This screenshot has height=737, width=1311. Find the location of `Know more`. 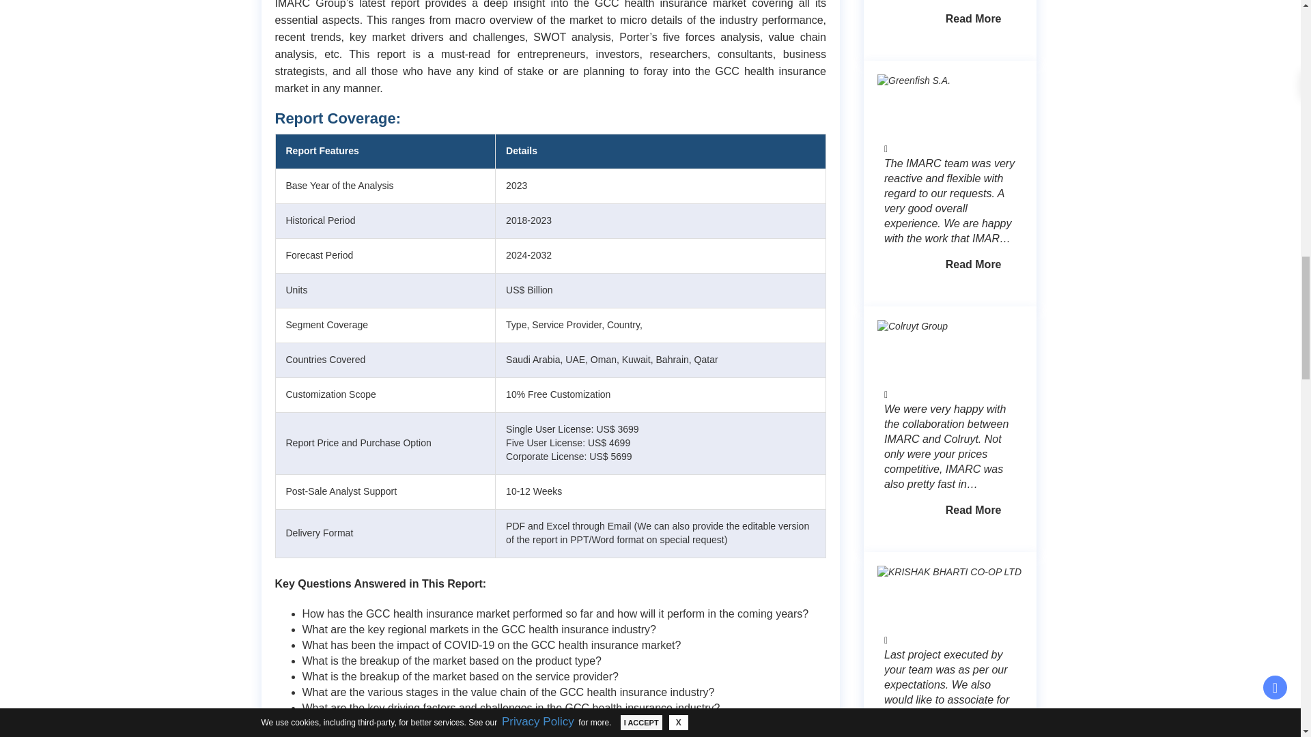

Know more is located at coordinates (974, 265).